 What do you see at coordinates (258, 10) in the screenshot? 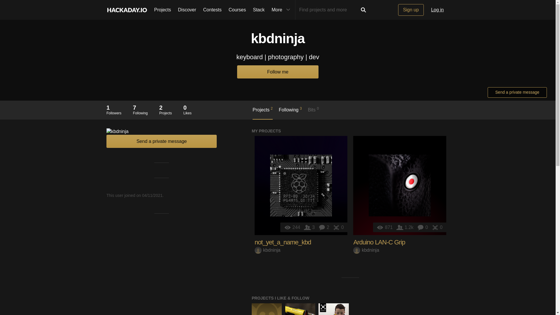
I see `Stack` at bounding box center [258, 10].